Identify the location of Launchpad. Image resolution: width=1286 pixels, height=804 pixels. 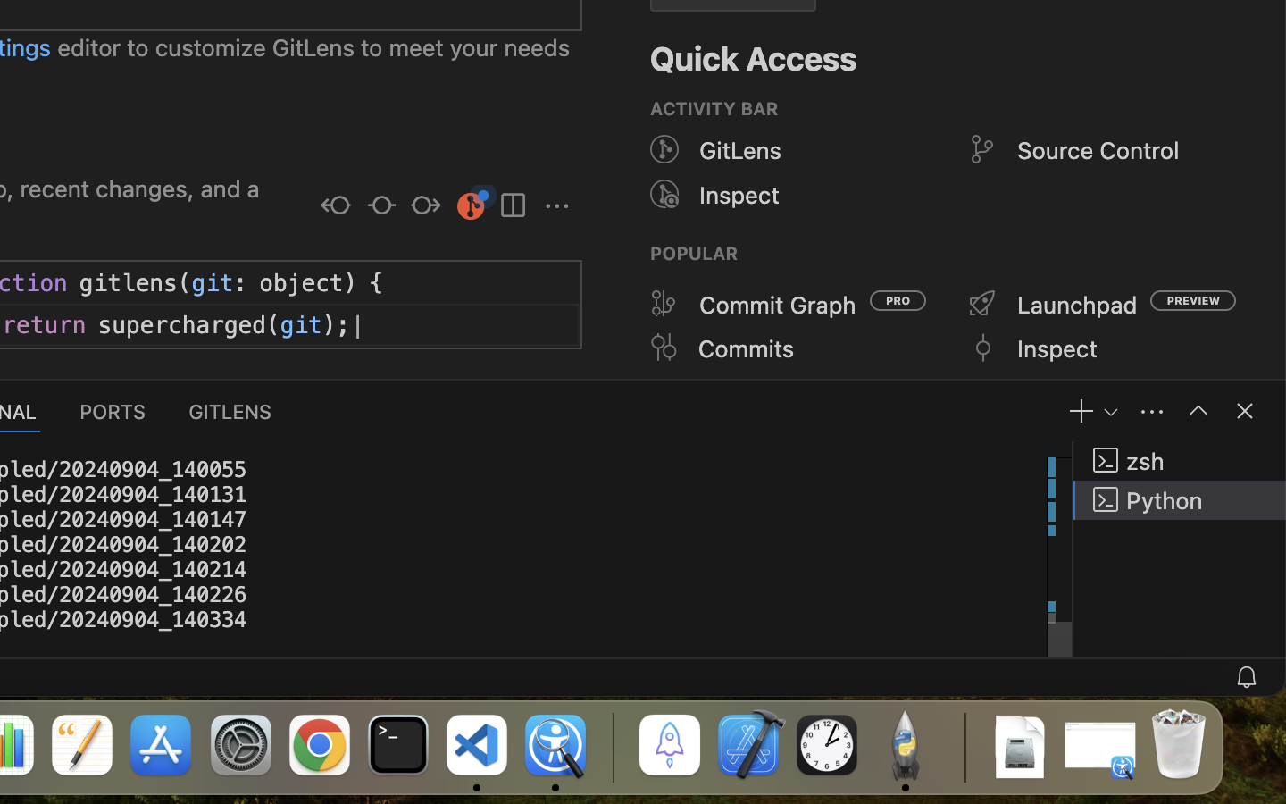
(1078, 305).